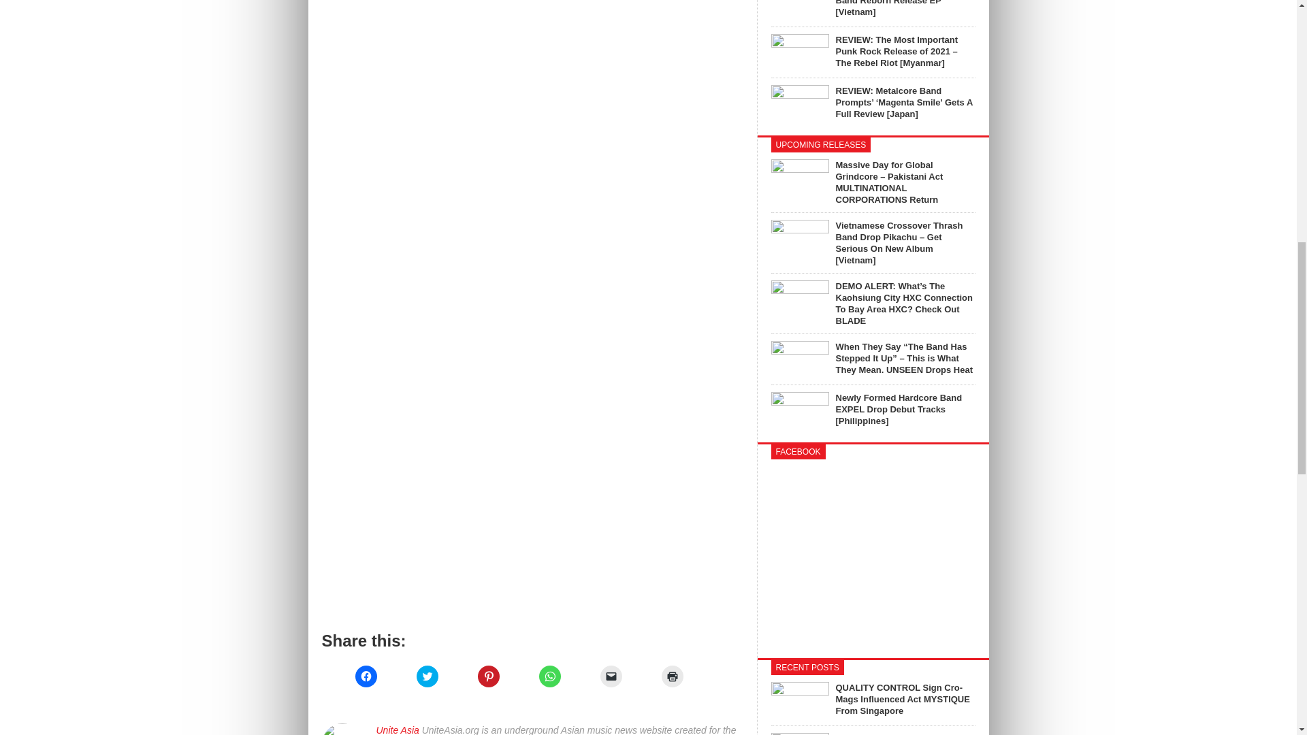 The height and width of the screenshot is (735, 1307). What do you see at coordinates (489, 676) in the screenshot?
I see `Click to share on Pinterest` at bounding box center [489, 676].